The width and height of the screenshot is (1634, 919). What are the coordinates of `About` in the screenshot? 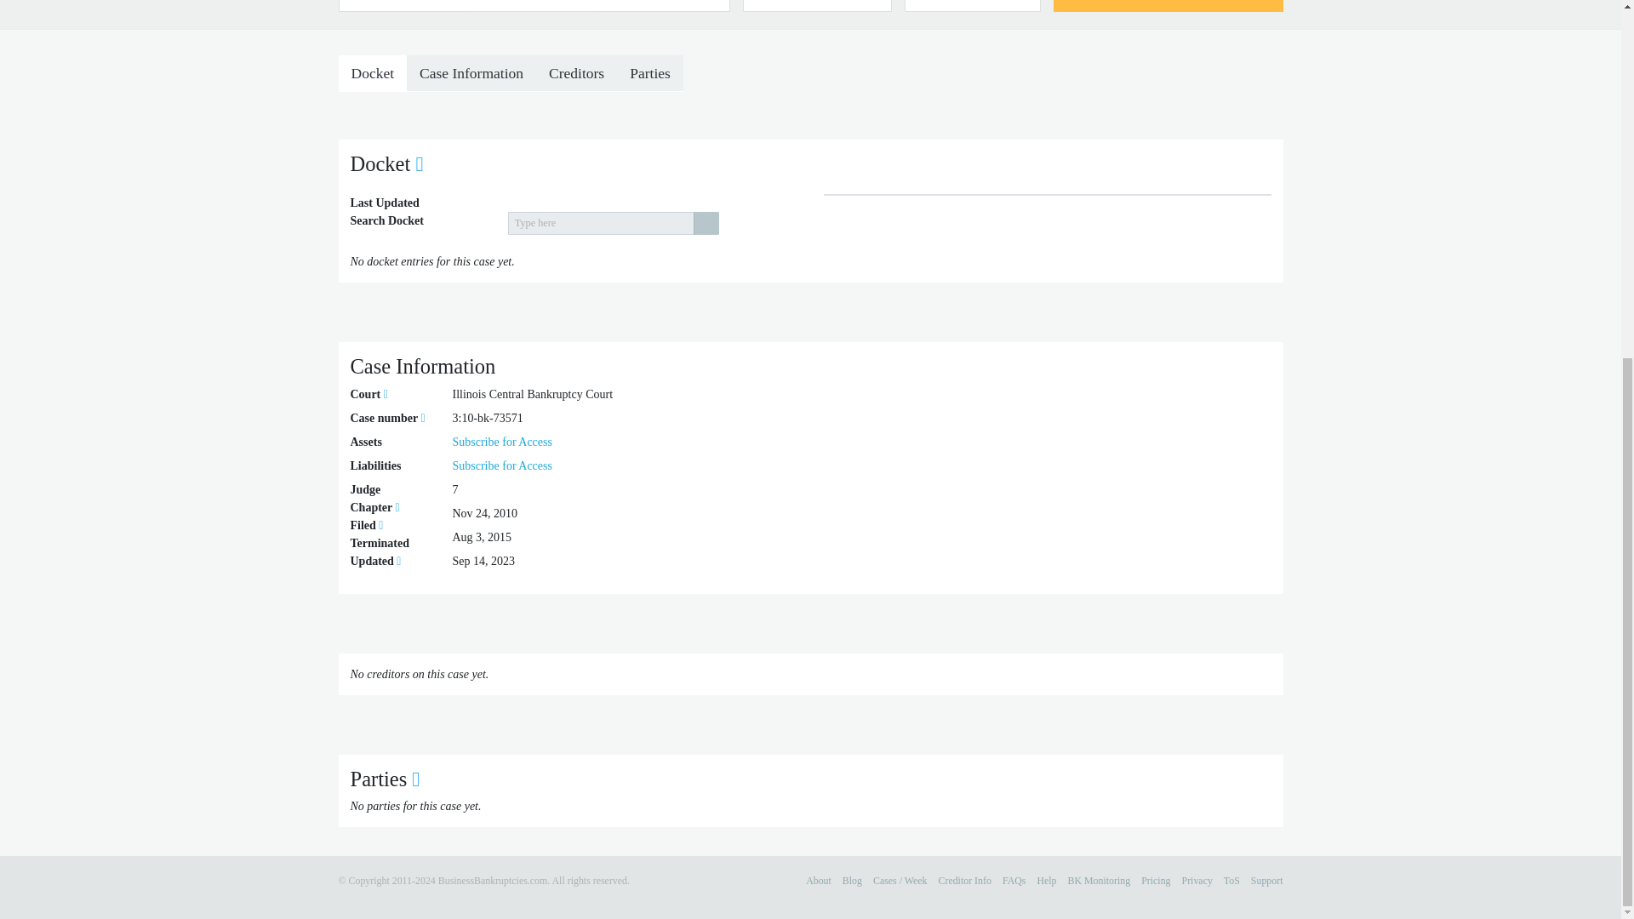 It's located at (819, 881).